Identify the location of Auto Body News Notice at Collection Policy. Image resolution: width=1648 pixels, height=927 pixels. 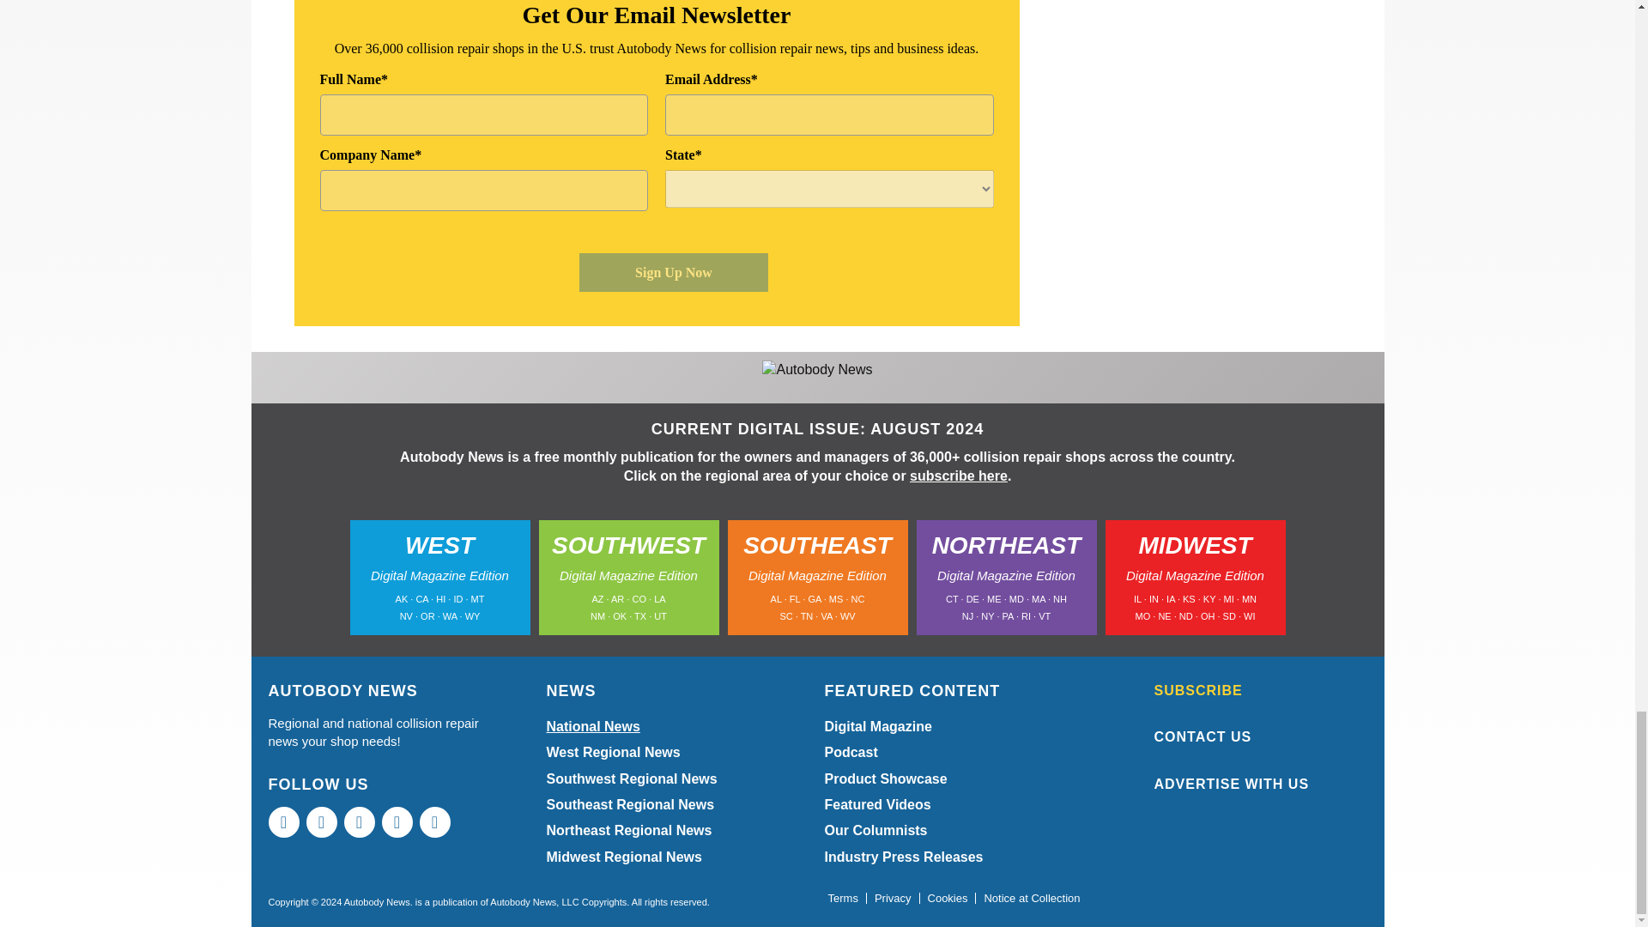
(1032, 899).